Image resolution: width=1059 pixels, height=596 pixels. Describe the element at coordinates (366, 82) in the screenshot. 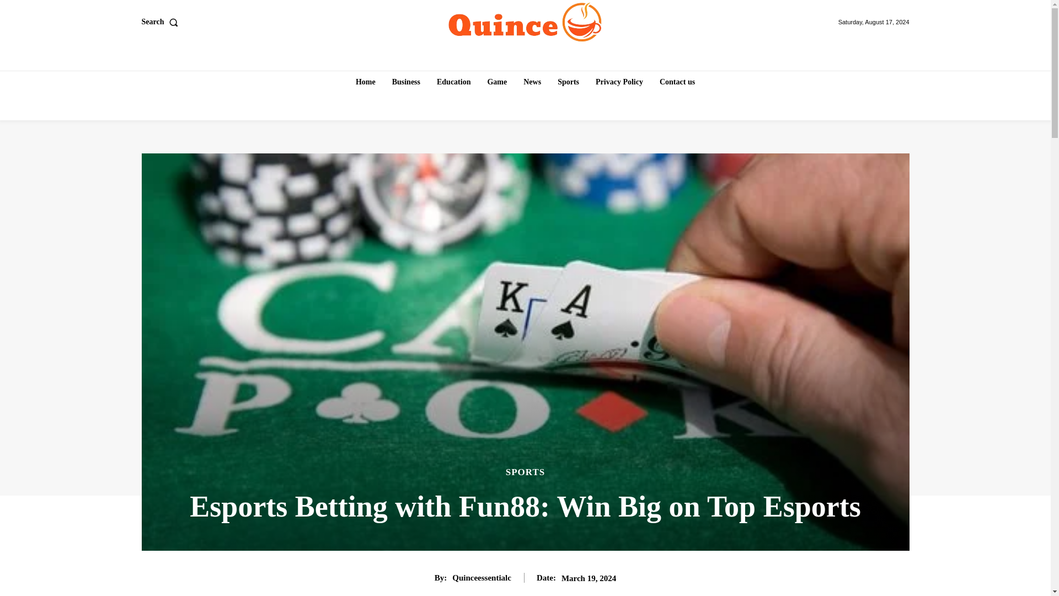

I see `Home` at that location.